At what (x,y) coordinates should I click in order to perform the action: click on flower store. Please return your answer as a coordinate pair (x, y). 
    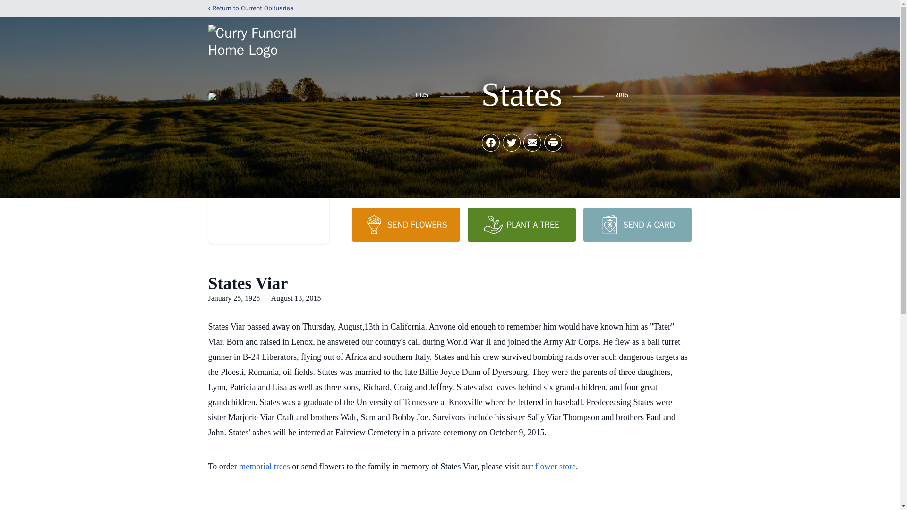
    Looking at the image, I should click on (555, 467).